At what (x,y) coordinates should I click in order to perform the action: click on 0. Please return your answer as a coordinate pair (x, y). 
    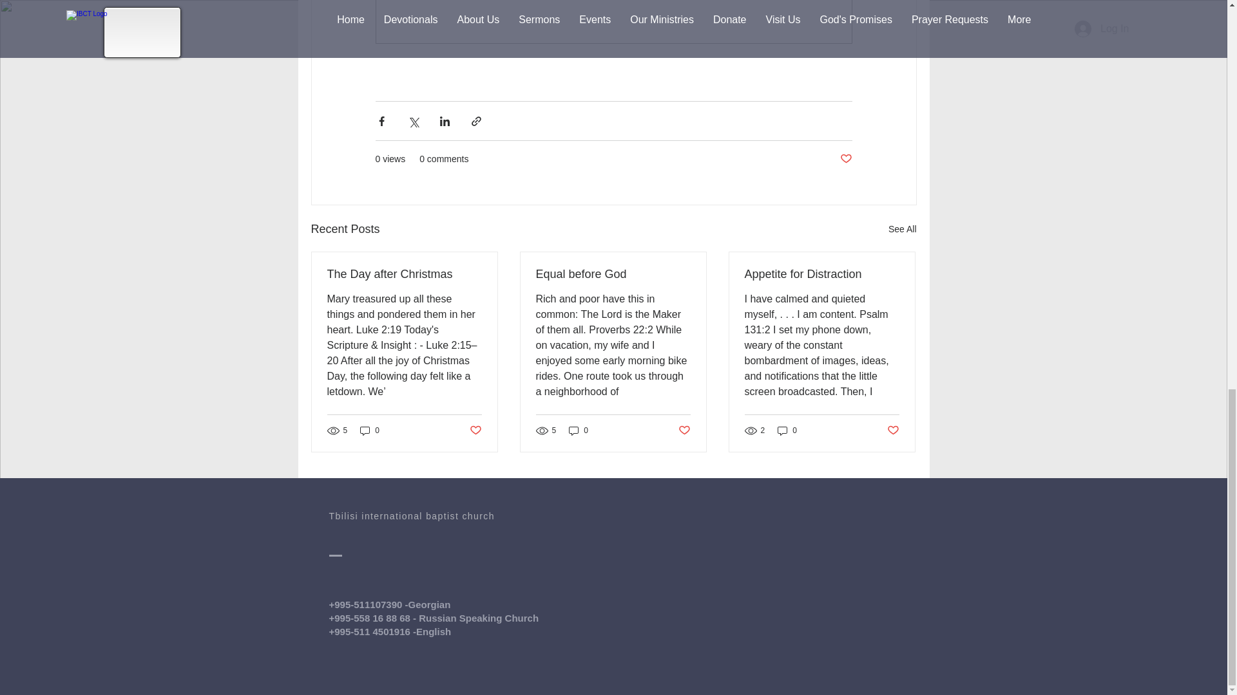
    Looking at the image, I should click on (370, 431).